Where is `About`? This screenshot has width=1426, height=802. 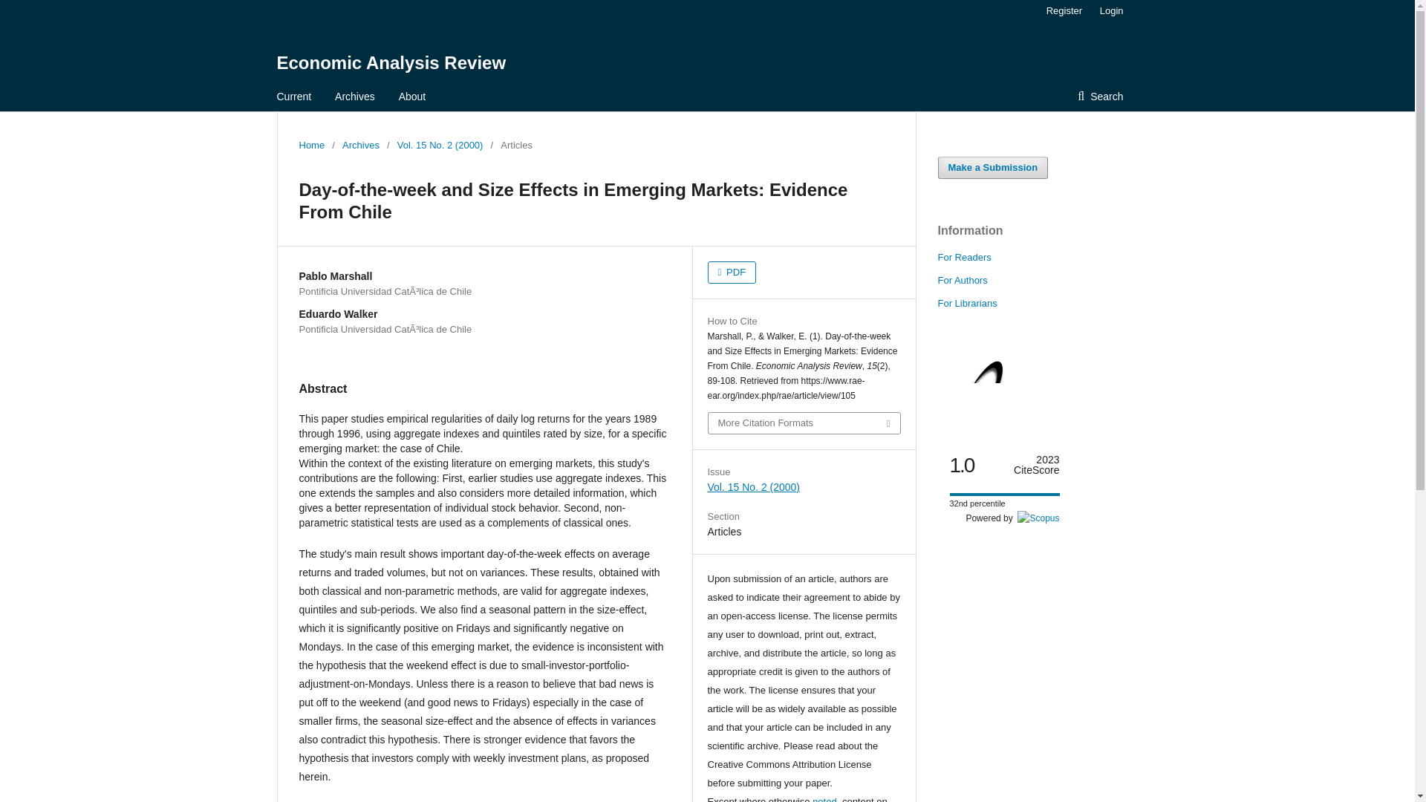 About is located at coordinates (413, 97).